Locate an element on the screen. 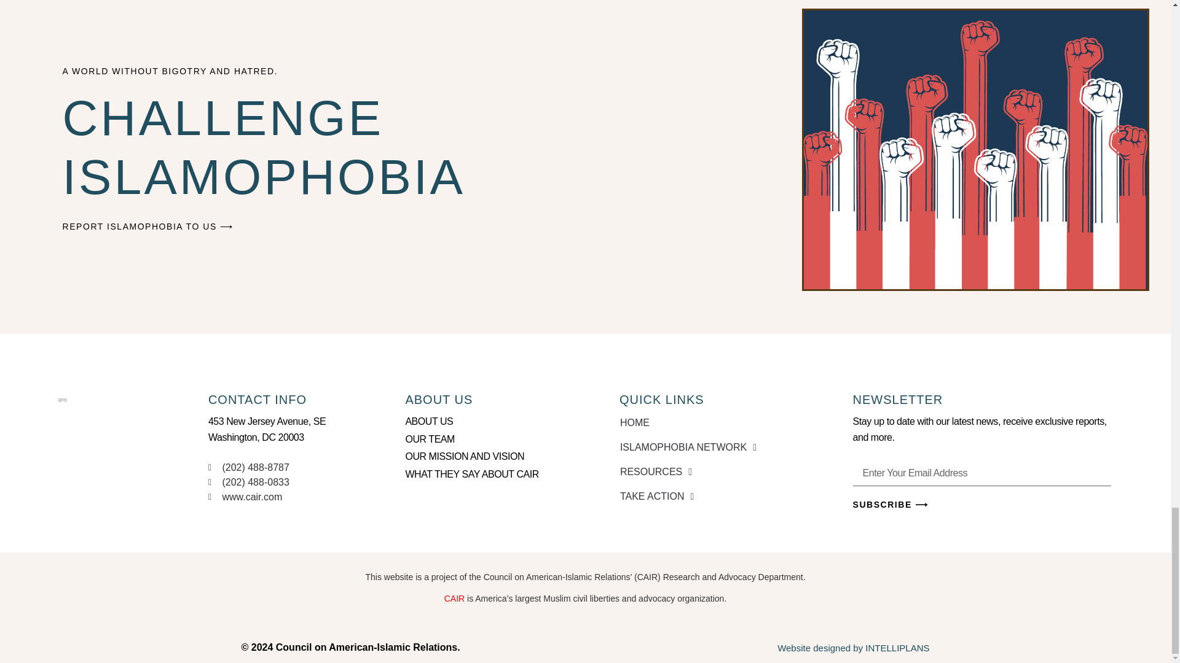 This screenshot has height=663, width=1180. CAIR - Council on American-Islamic Relations is located at coordinates (455, 598).